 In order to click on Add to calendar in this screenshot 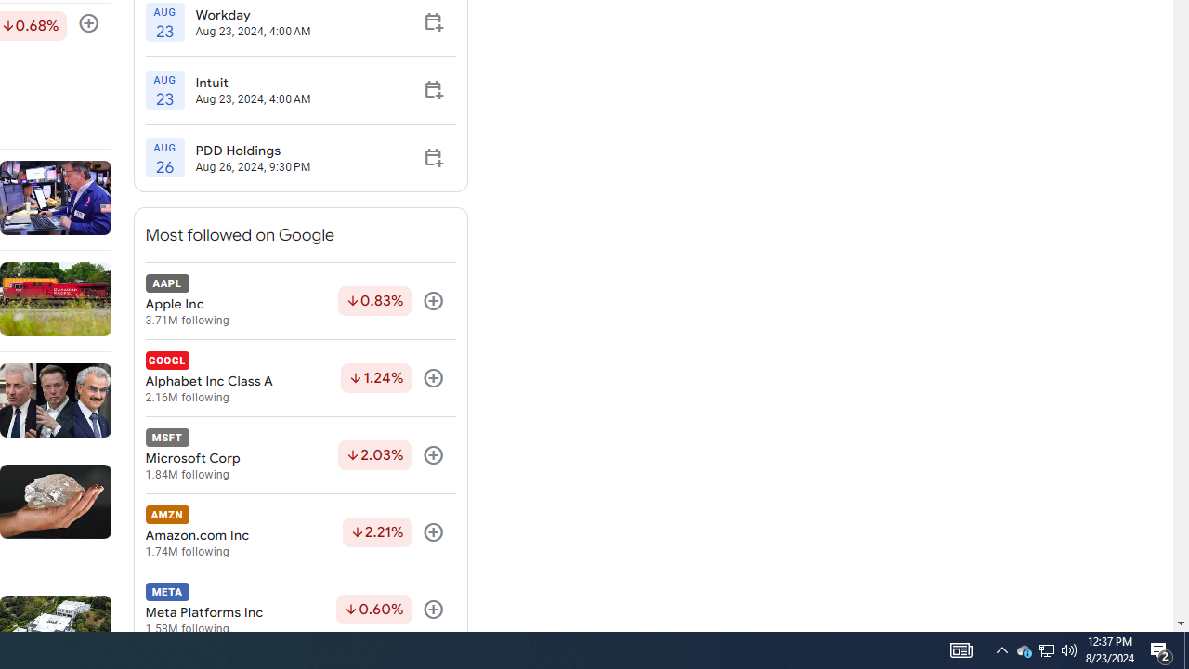, I will do `click(433, 158)`.